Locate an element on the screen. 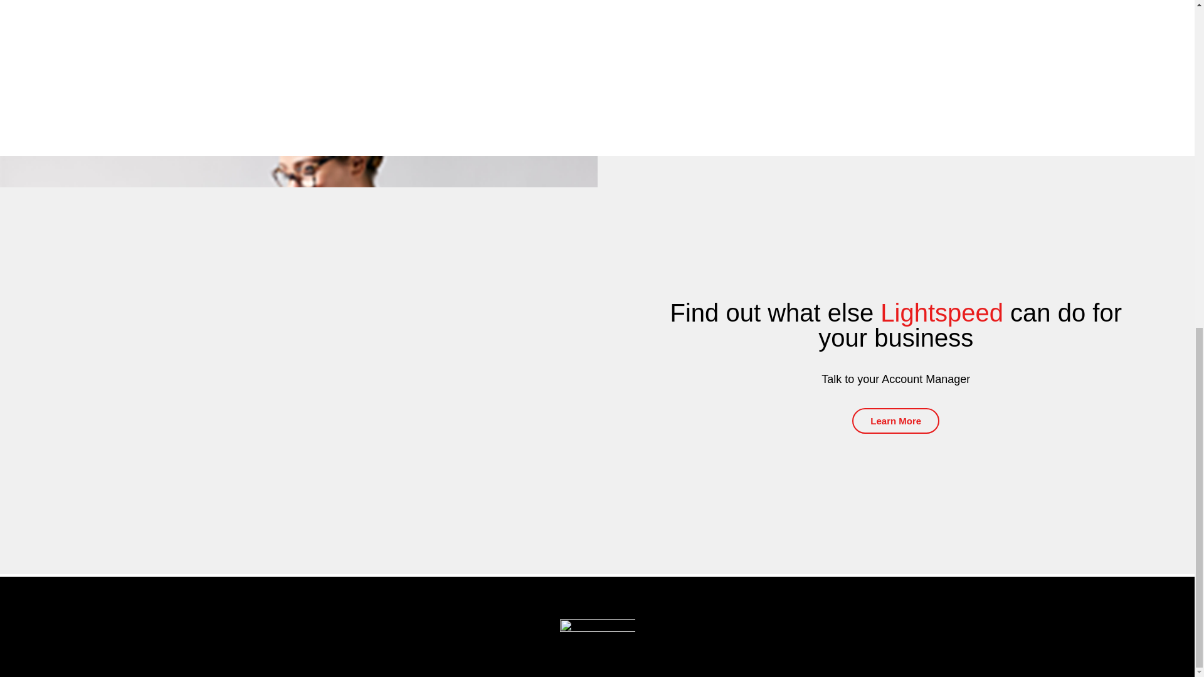 This screenshot has height=677, width=1204. Learn More is located at coordinates (895, 421).